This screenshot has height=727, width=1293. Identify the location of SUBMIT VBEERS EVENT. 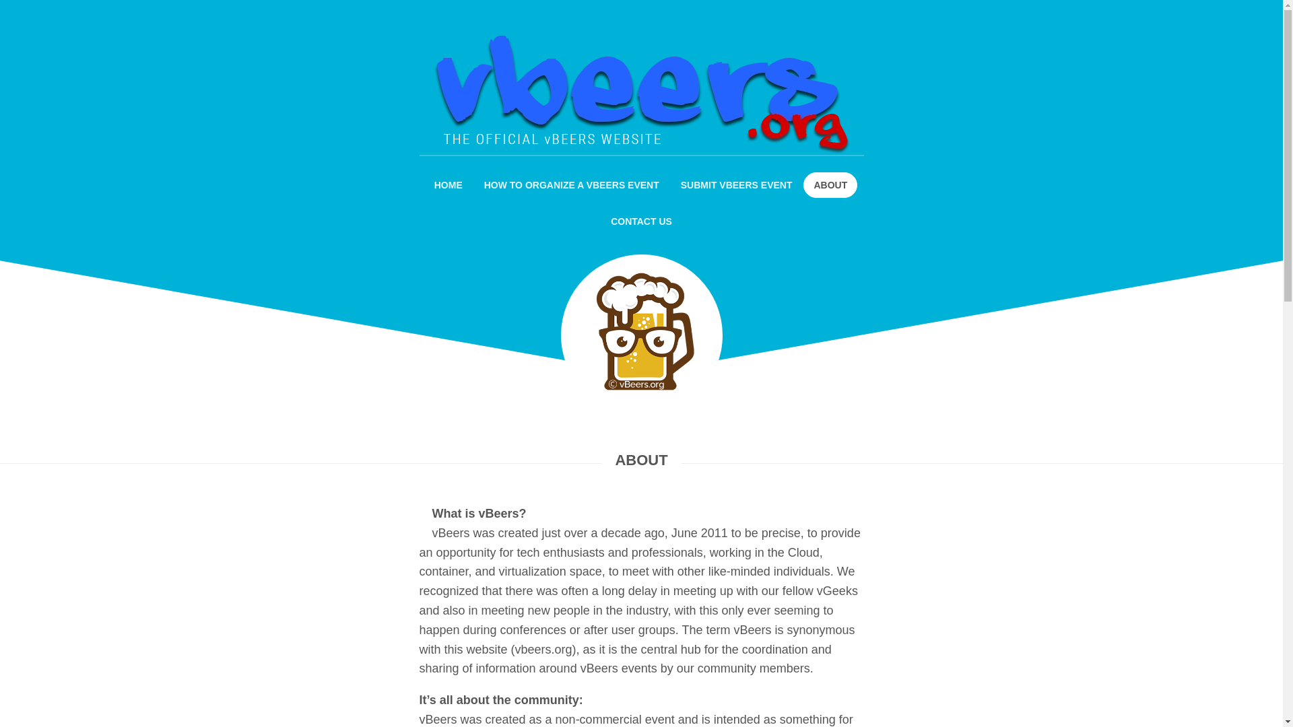
(737, 184).